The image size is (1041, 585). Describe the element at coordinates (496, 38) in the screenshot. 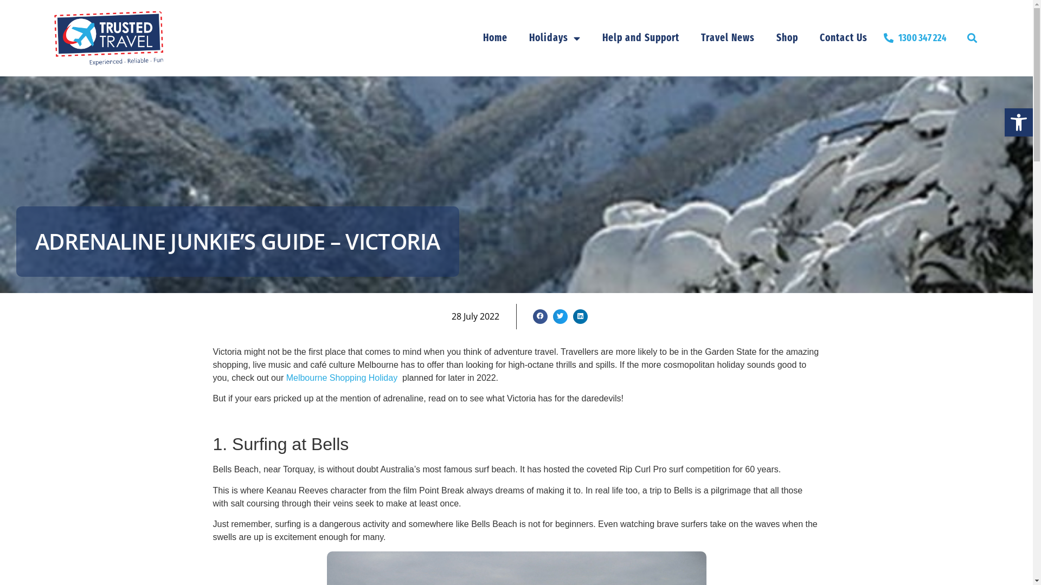

I see `Home` at that location.